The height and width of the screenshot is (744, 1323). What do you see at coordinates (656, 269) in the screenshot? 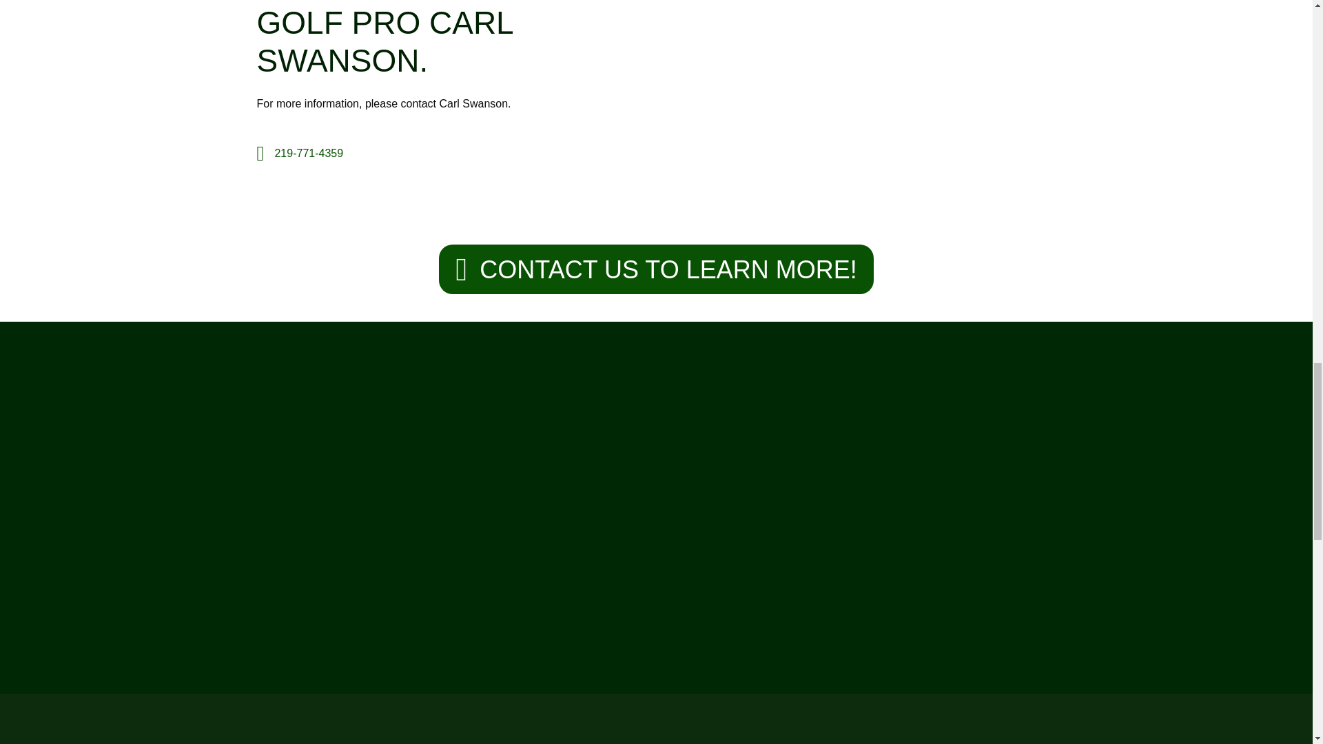
I see `CONTACT US TO LEARN MORE!` at bounding box center [656, 269].